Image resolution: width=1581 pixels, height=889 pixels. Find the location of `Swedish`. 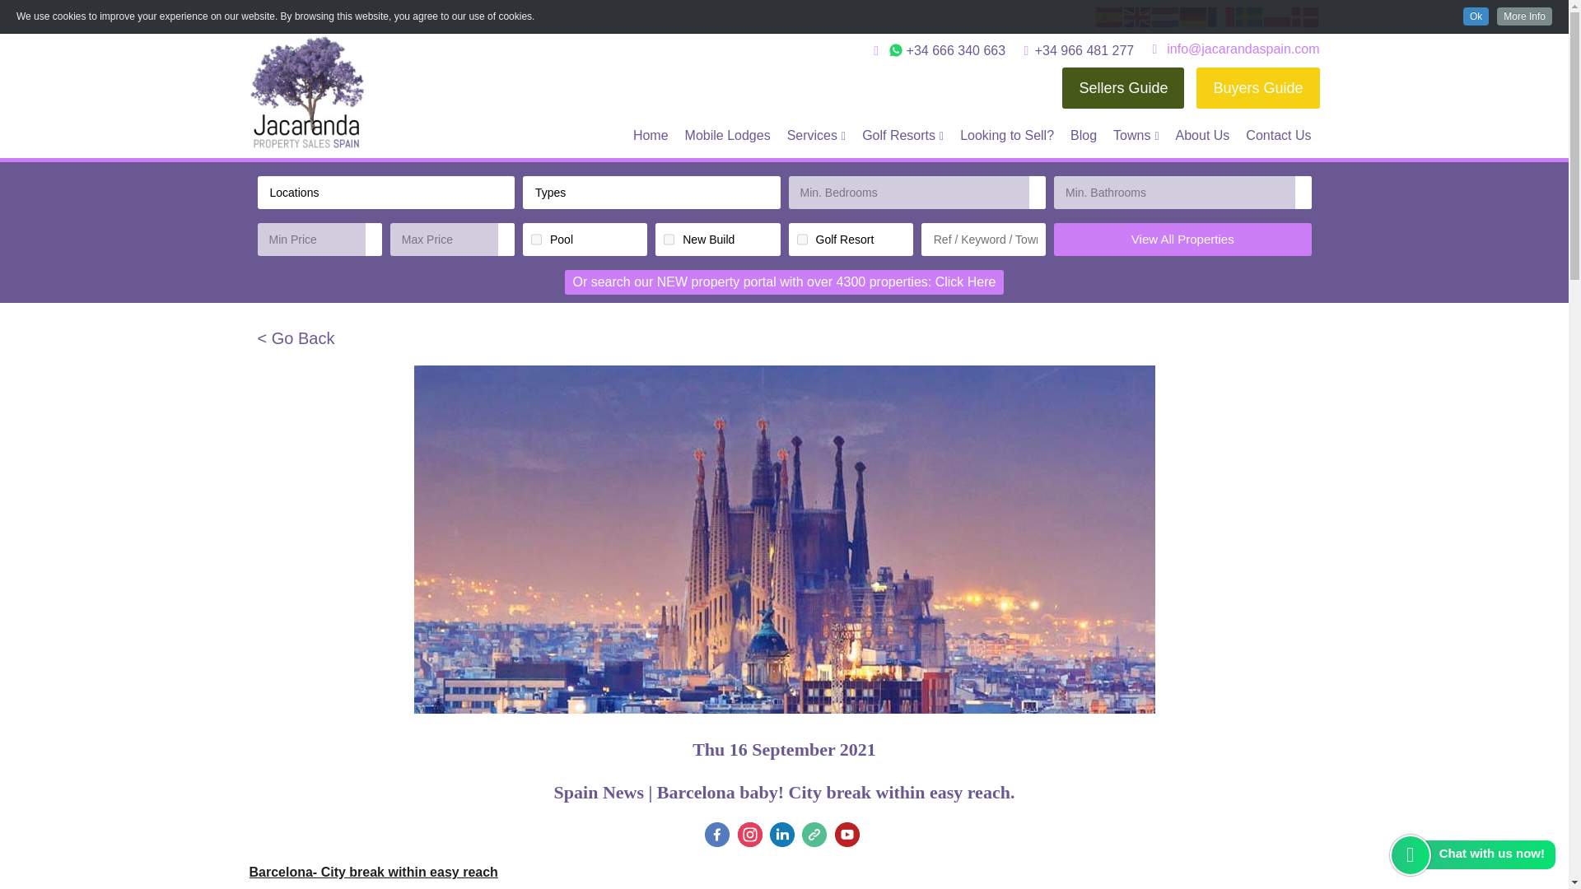

Swedish is located at coordinates (1248, 16).